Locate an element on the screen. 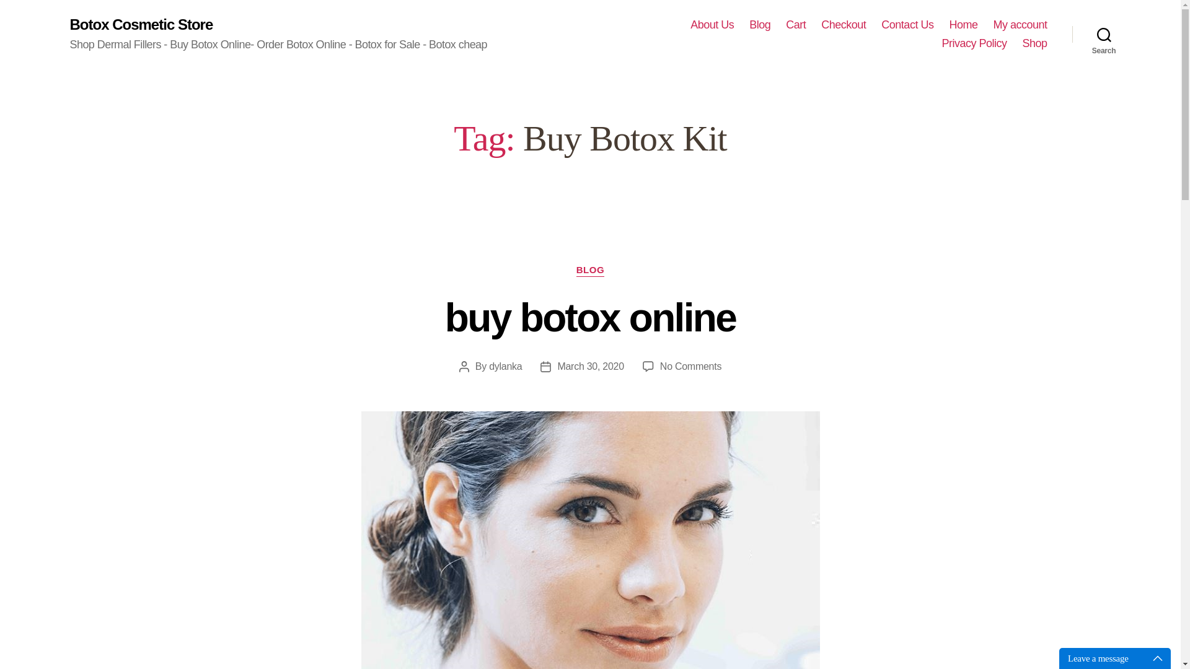  Search is located at coordinates (1104, 34).